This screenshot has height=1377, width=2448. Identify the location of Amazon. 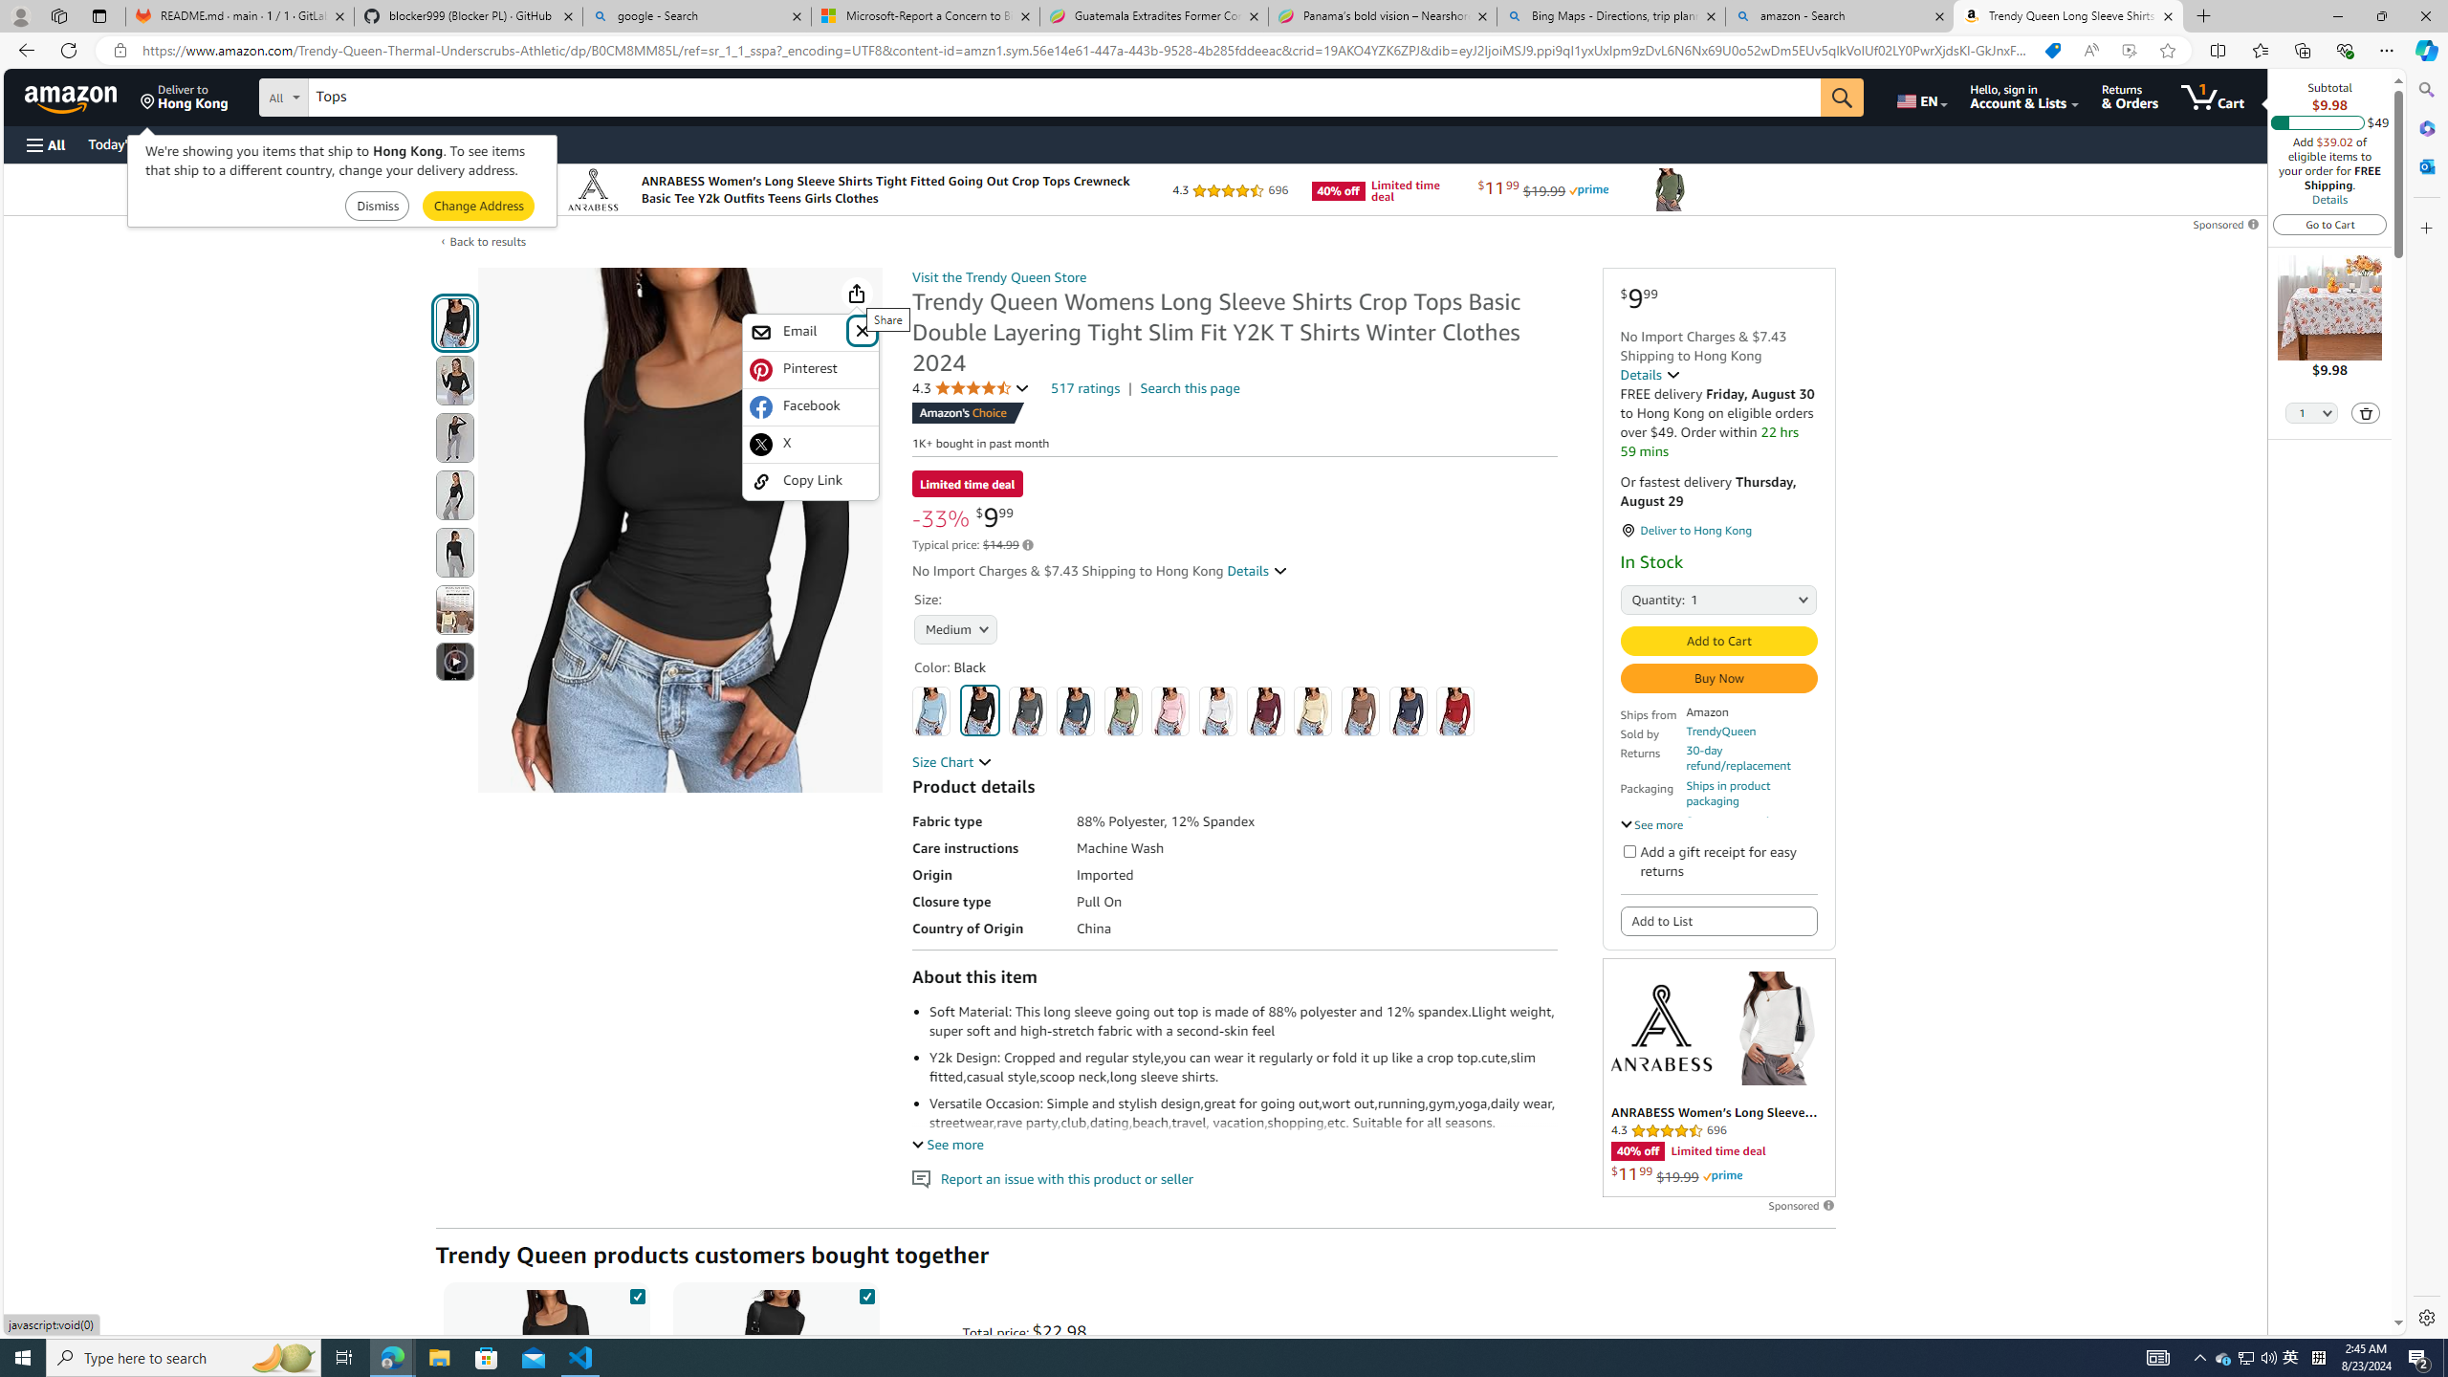
(73, 97).